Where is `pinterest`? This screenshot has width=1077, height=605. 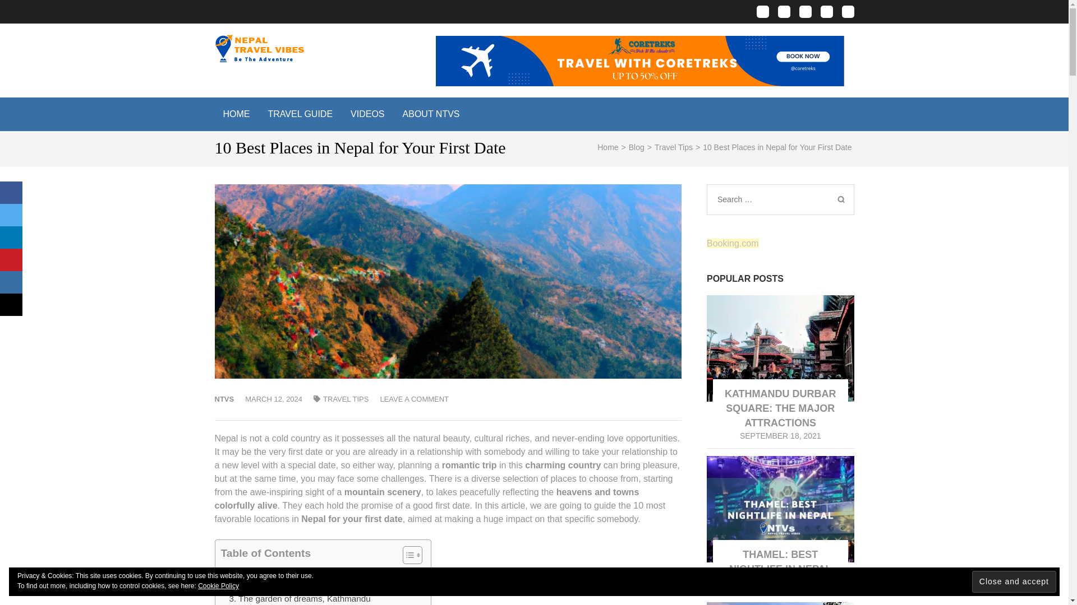
pinterest is located at coordinates (826, 11).